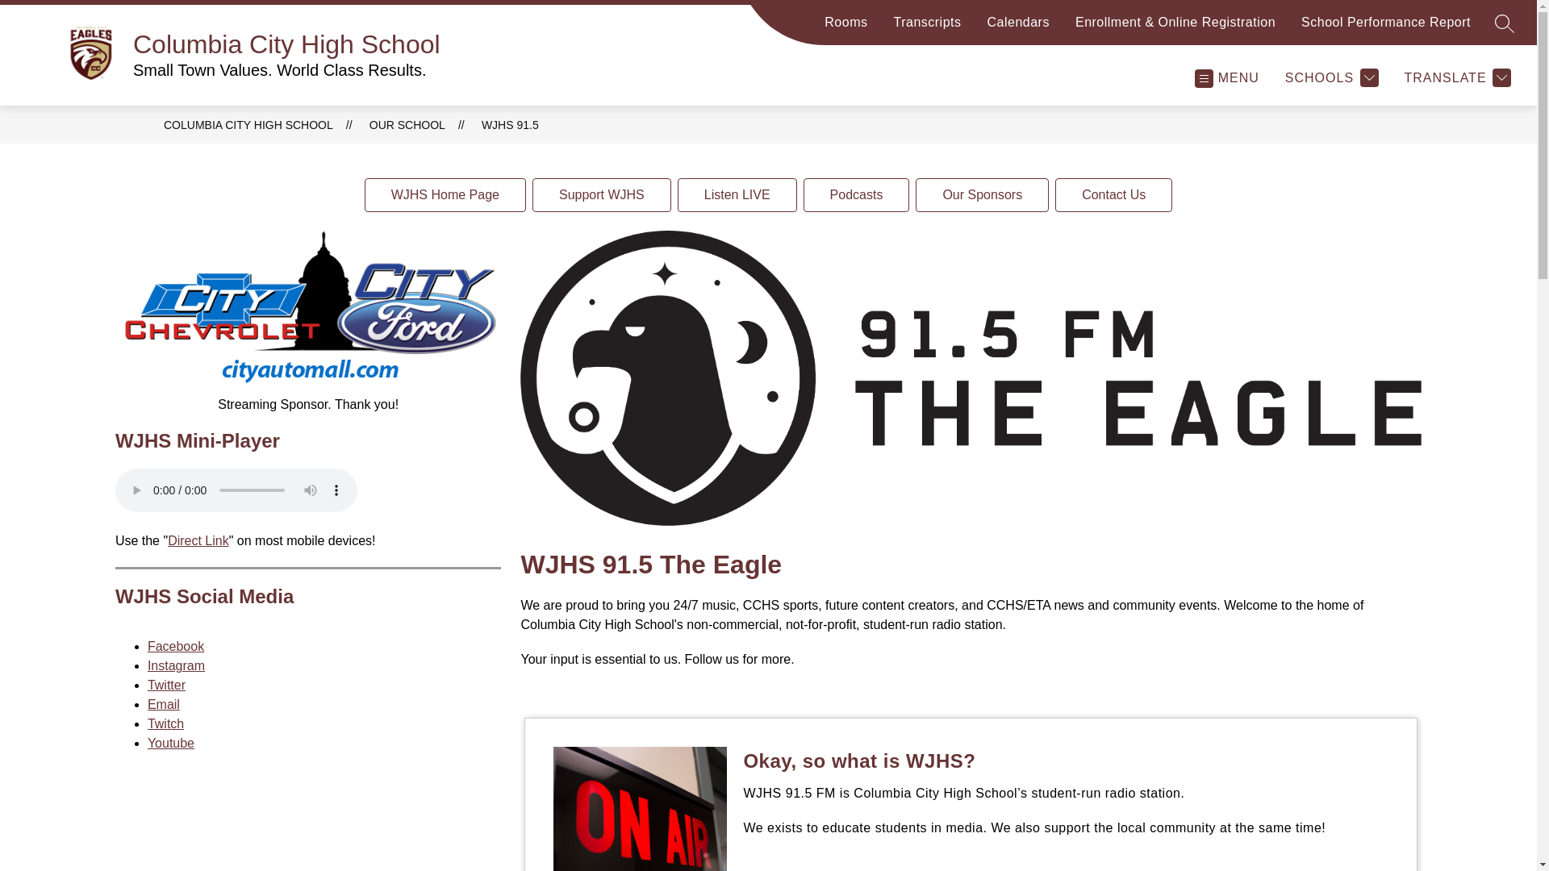 This screenshot has width=1549, height=871. I want to click on WJHS Home Page, so click(445, 195).